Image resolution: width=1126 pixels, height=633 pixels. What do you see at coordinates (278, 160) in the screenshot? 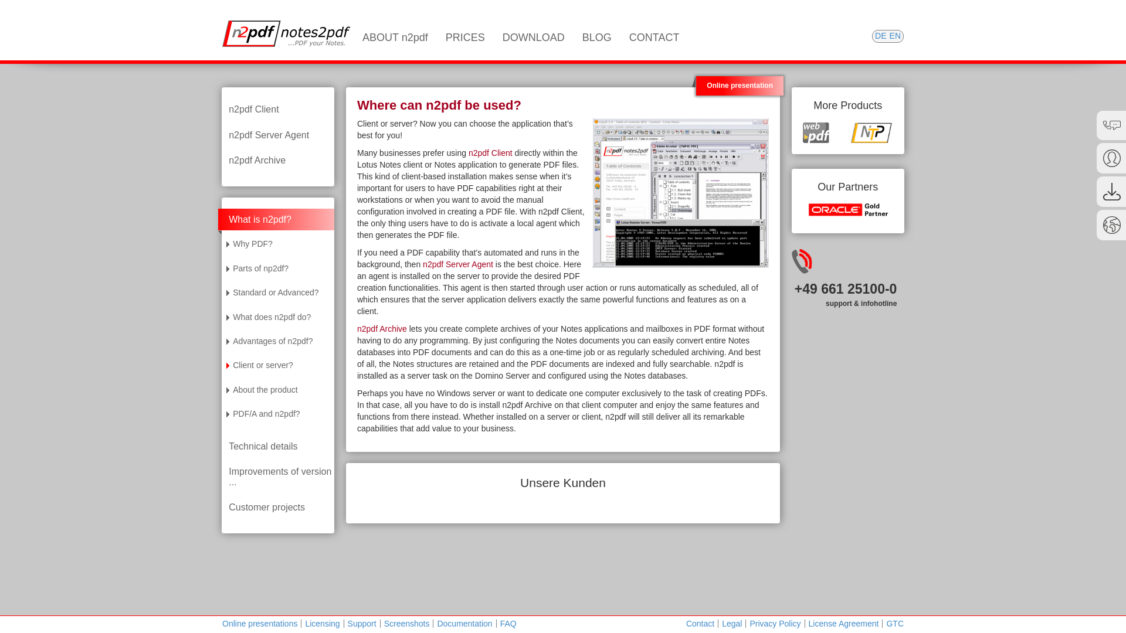
I see `n2pdf Archive` at bounding box center [278, 160].